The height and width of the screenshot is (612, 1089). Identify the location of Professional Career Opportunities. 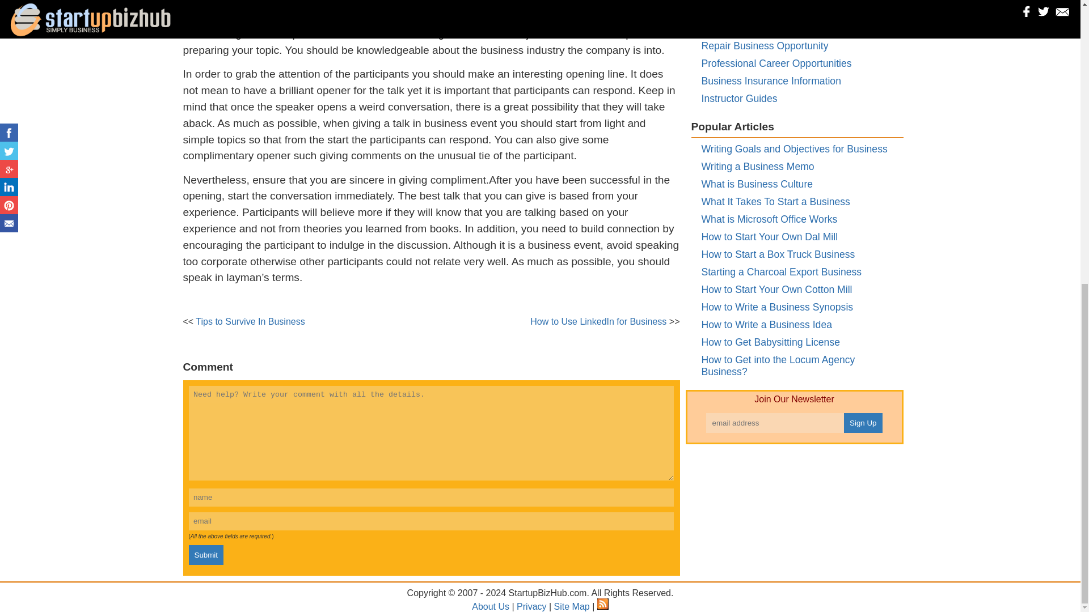
(776, 63).